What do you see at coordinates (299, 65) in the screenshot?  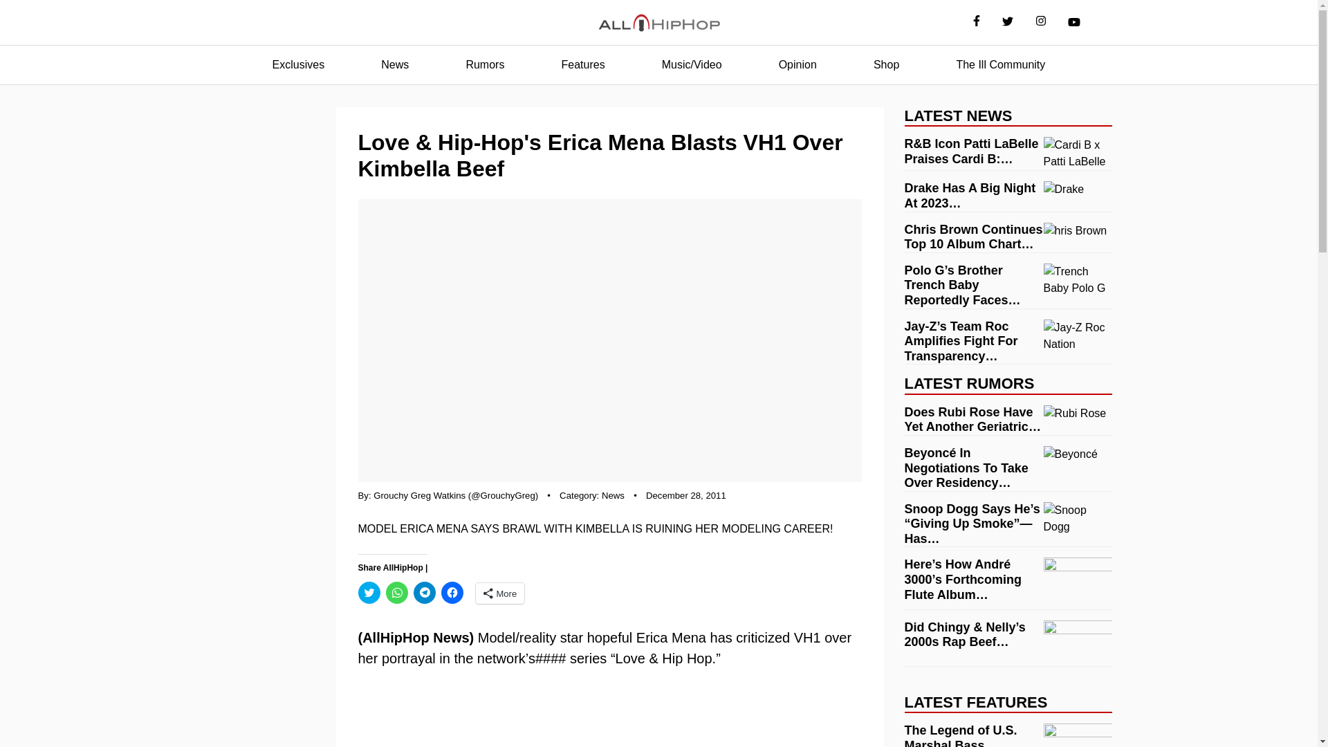 I see `Exclusives` at bounding box center [299, 65].